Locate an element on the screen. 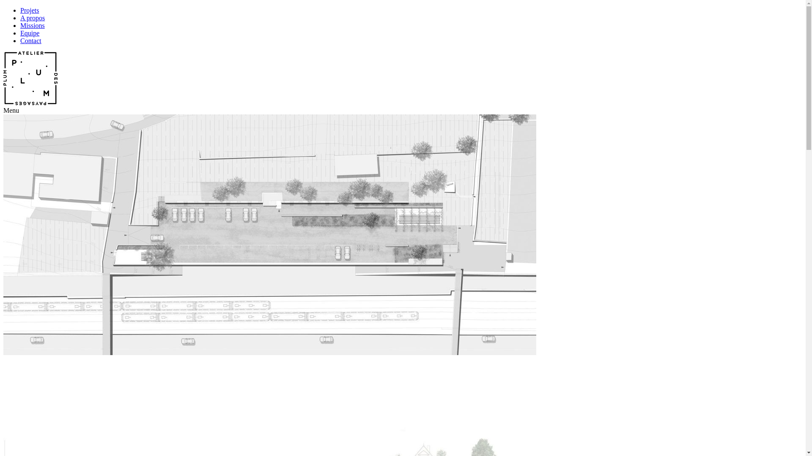 This screenshot has height=456, width=812. Projets is located at coordinates (30, 10).